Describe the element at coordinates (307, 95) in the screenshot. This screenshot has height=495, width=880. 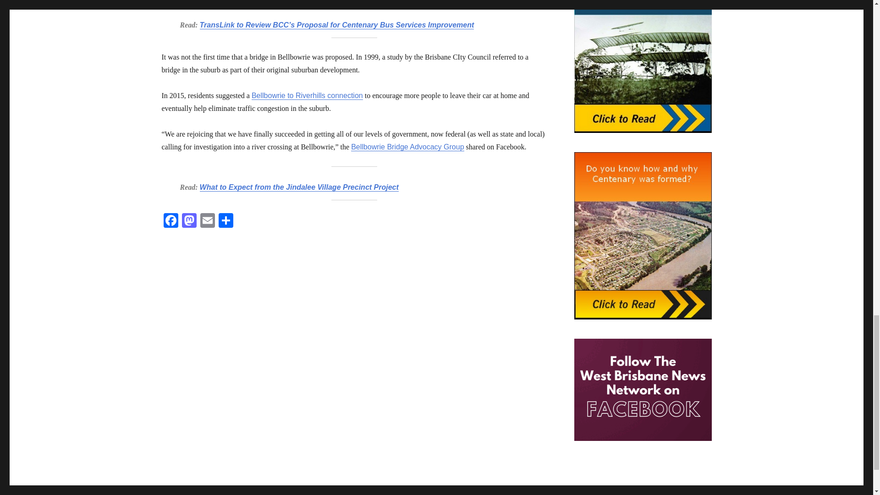
I see `Bellbowrie to Riverhills connection` at that location.